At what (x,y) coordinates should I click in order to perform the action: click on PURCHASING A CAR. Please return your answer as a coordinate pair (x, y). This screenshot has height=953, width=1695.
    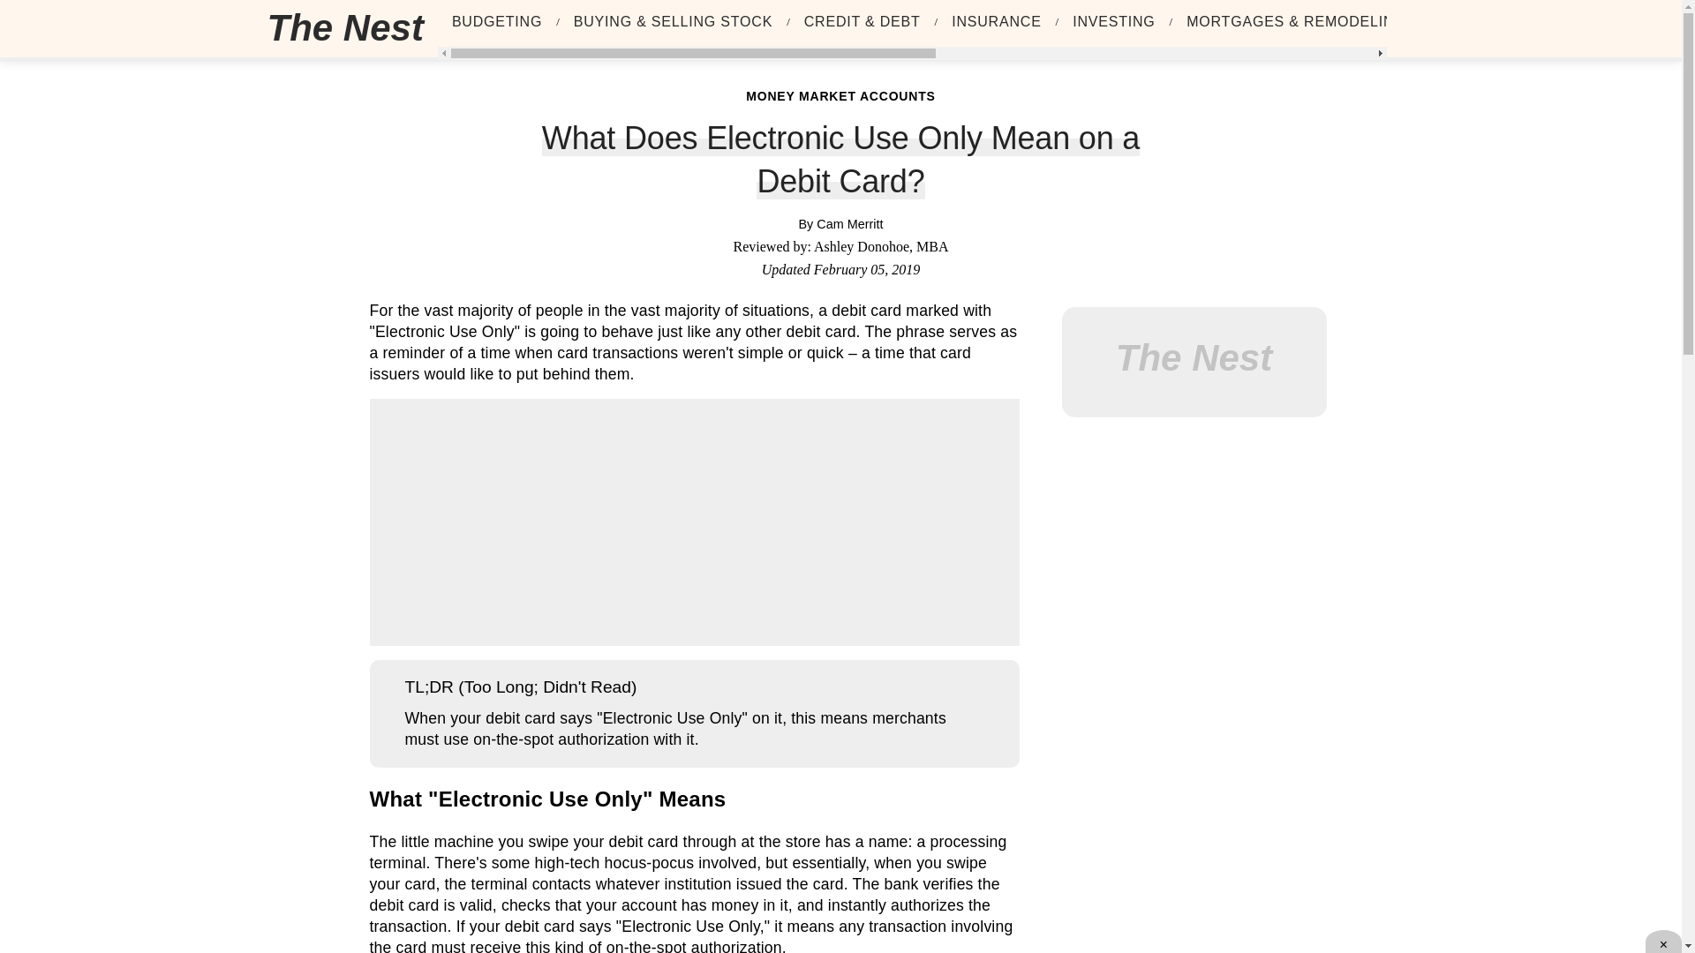
    Looking at the image, I should click on (1513, 22).